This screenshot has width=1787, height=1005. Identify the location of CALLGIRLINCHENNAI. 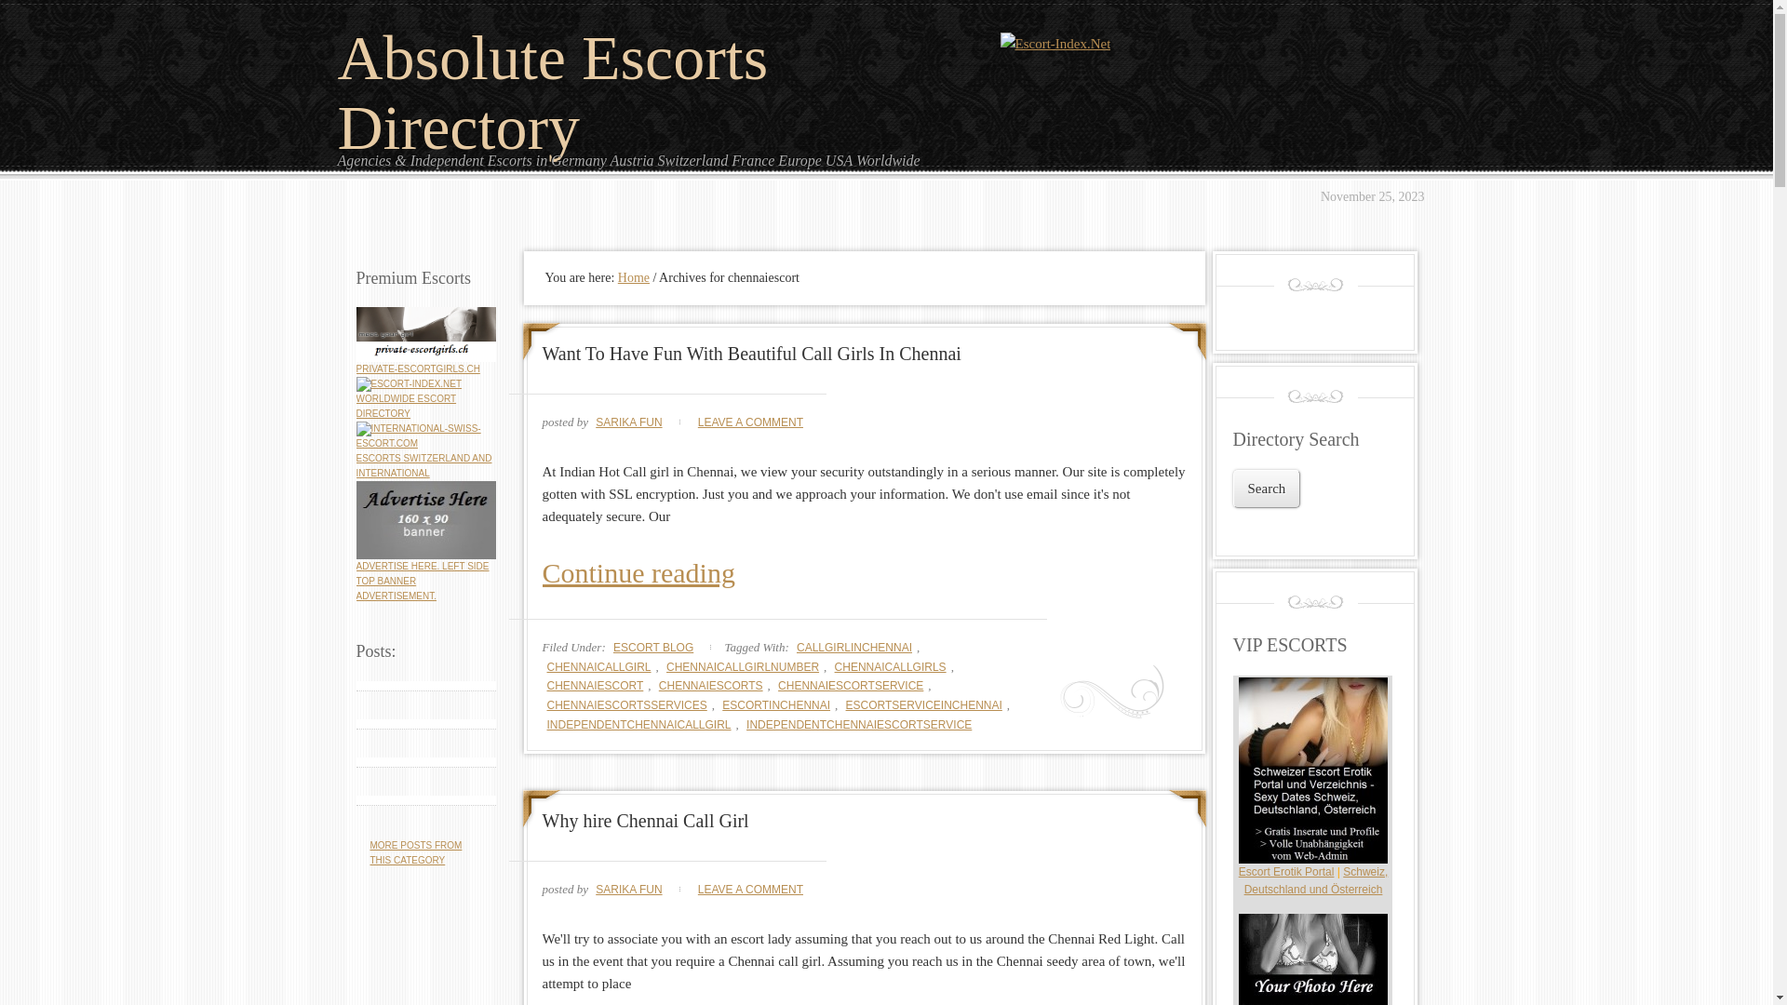
(854, 648).